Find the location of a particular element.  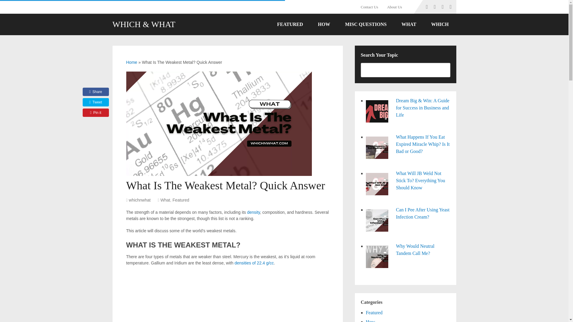

MISC QUESTIONS is located at coordinates (366, 24).